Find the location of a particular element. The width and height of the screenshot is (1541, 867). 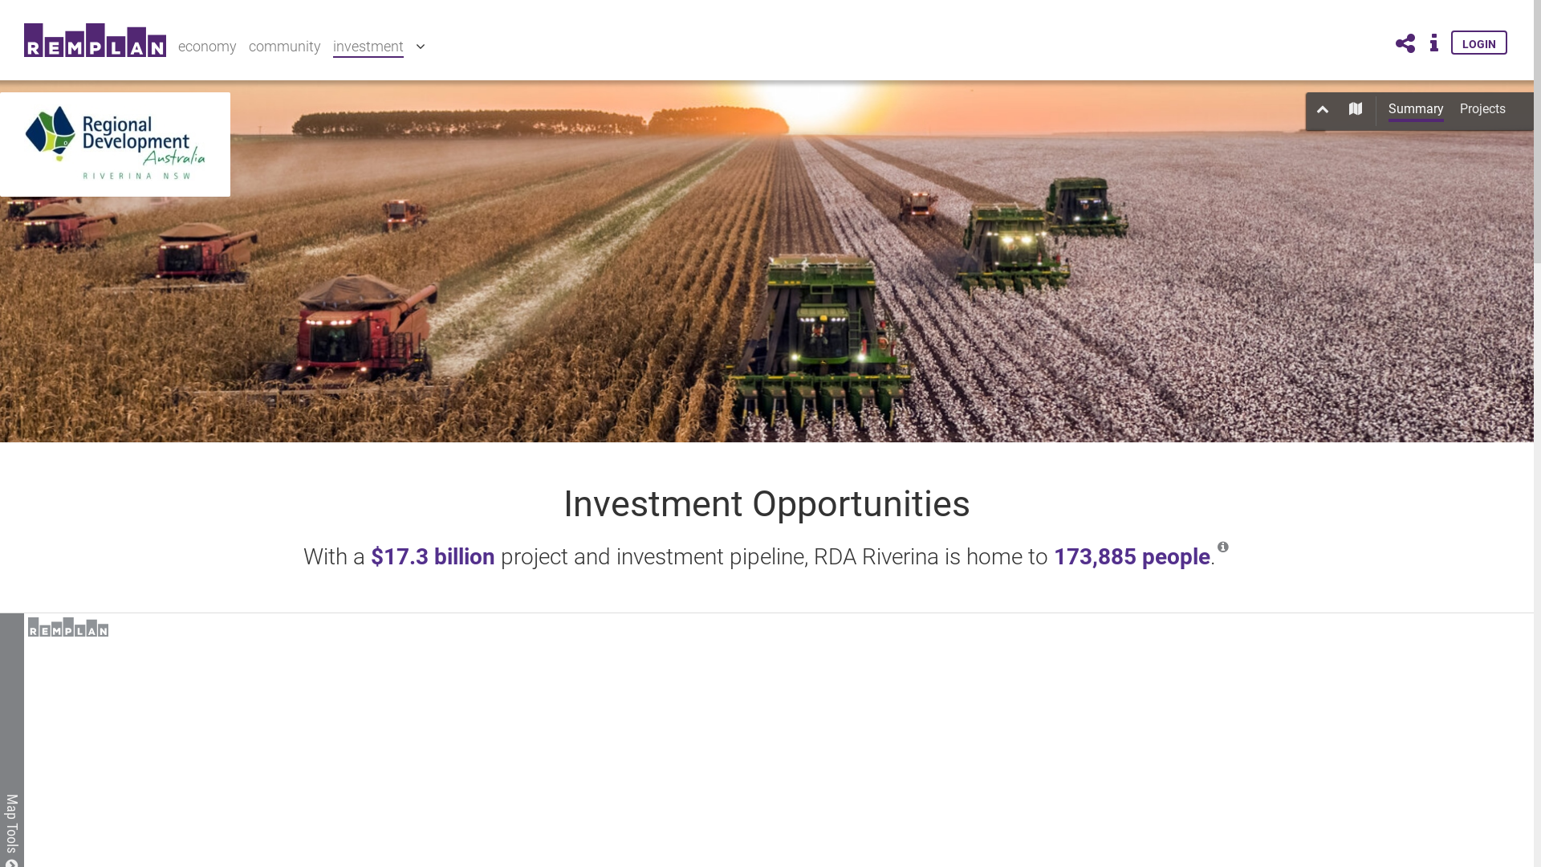

investment is located at coordinates (368, 48).